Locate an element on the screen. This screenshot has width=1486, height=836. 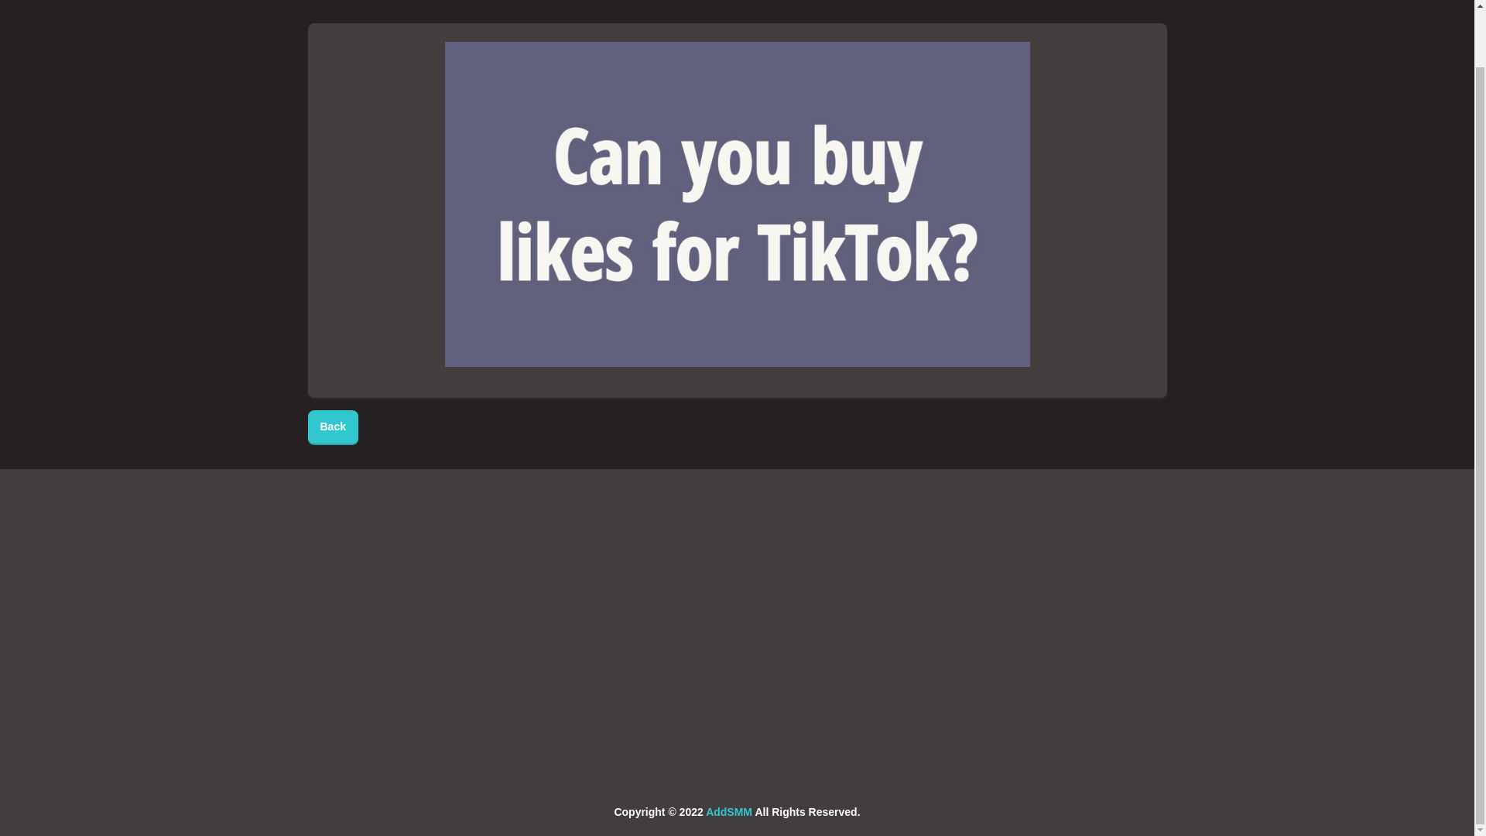
Back is located at coordinates (333, 427).